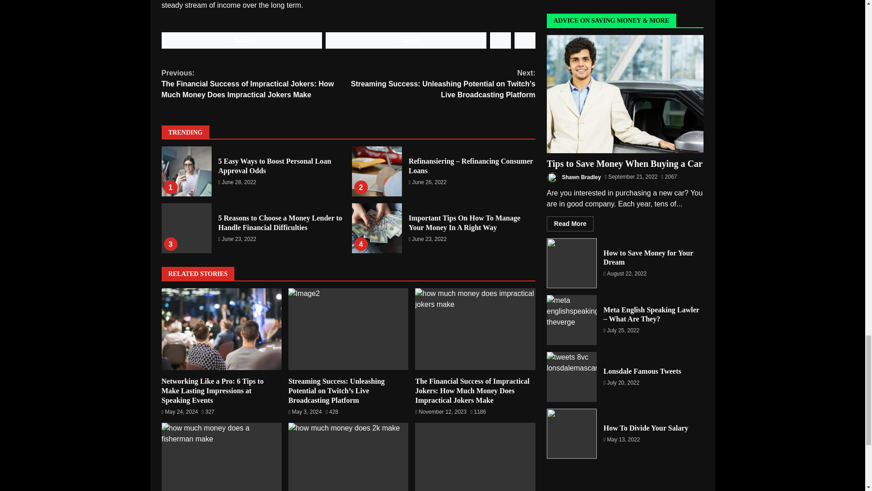 Image resolution: width=872 pixels, height=491 pixels. Describe the element at coordinates (274, 165) in the screenshot. I see `5 Easy Ways to Boost Personal Loan Approval Odds` at that location.